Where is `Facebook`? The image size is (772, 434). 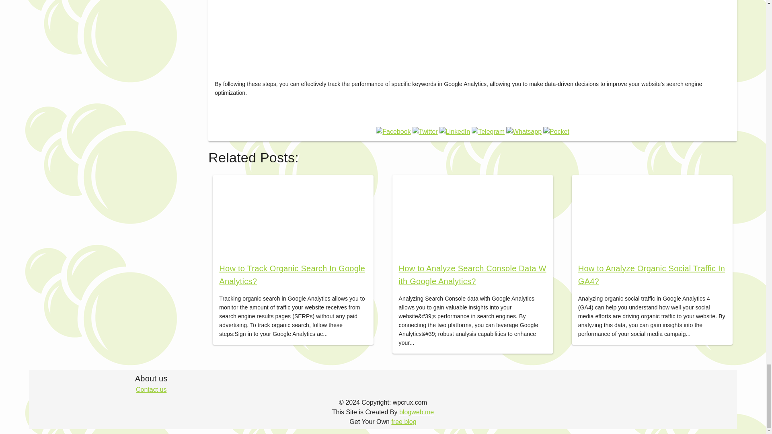
Facebook is located at coordinates (393, 132).